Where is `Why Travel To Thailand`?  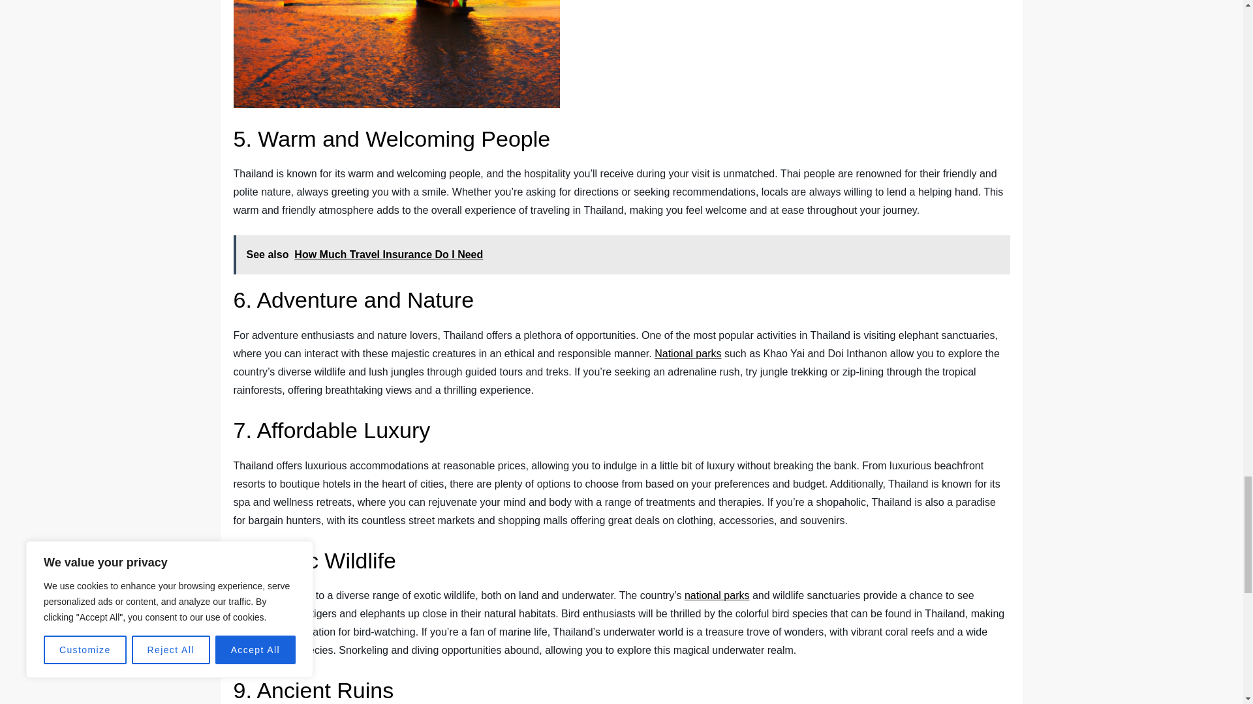 Why Travel To Thailand is located at coordinates (397, 54).